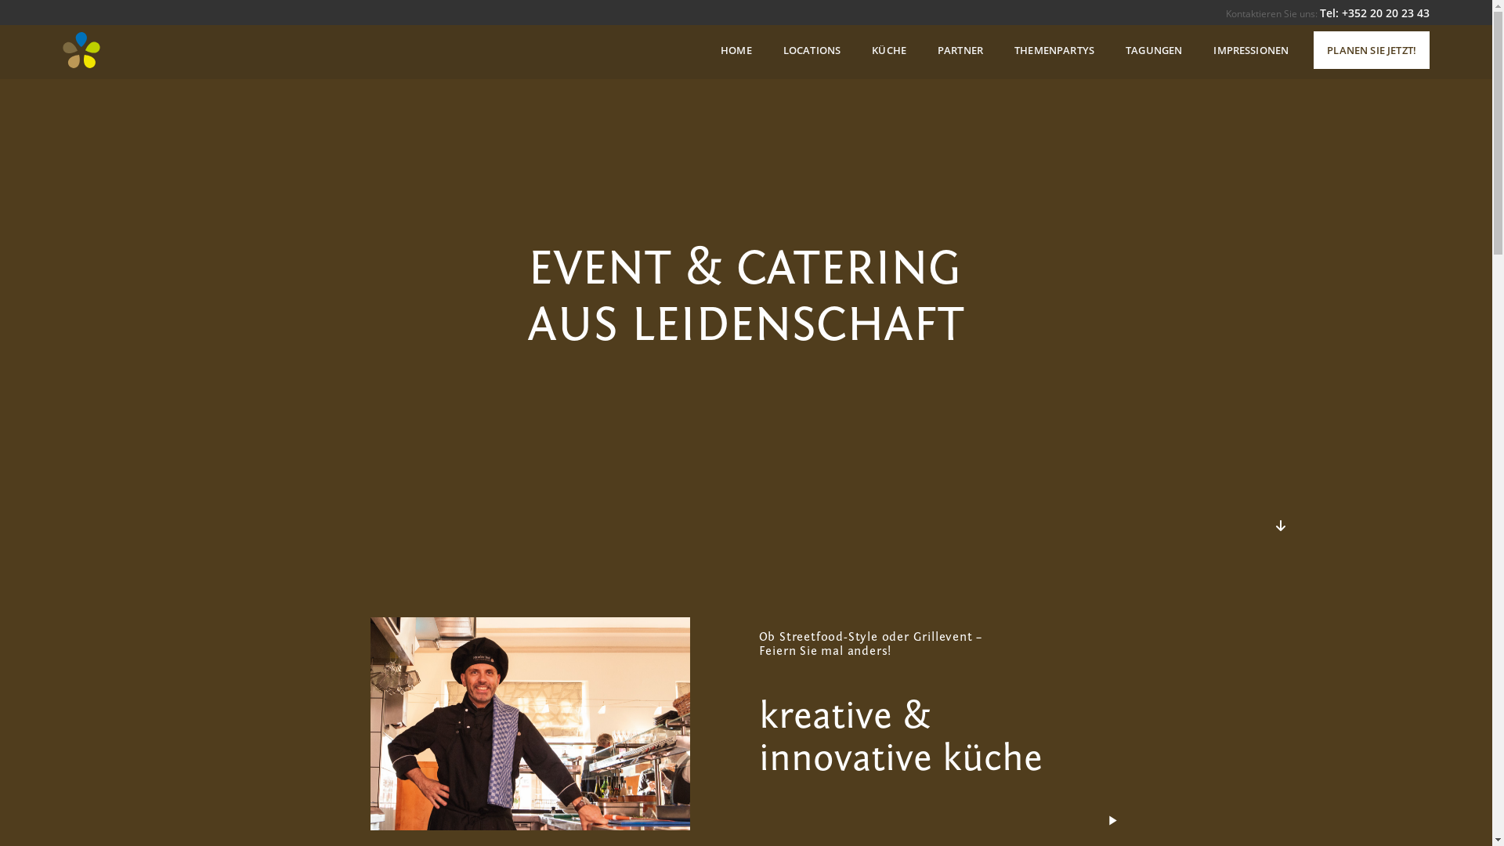 The height and width of the screenshot is (846, 1504). I want to click on HOME, so click(736, 50).